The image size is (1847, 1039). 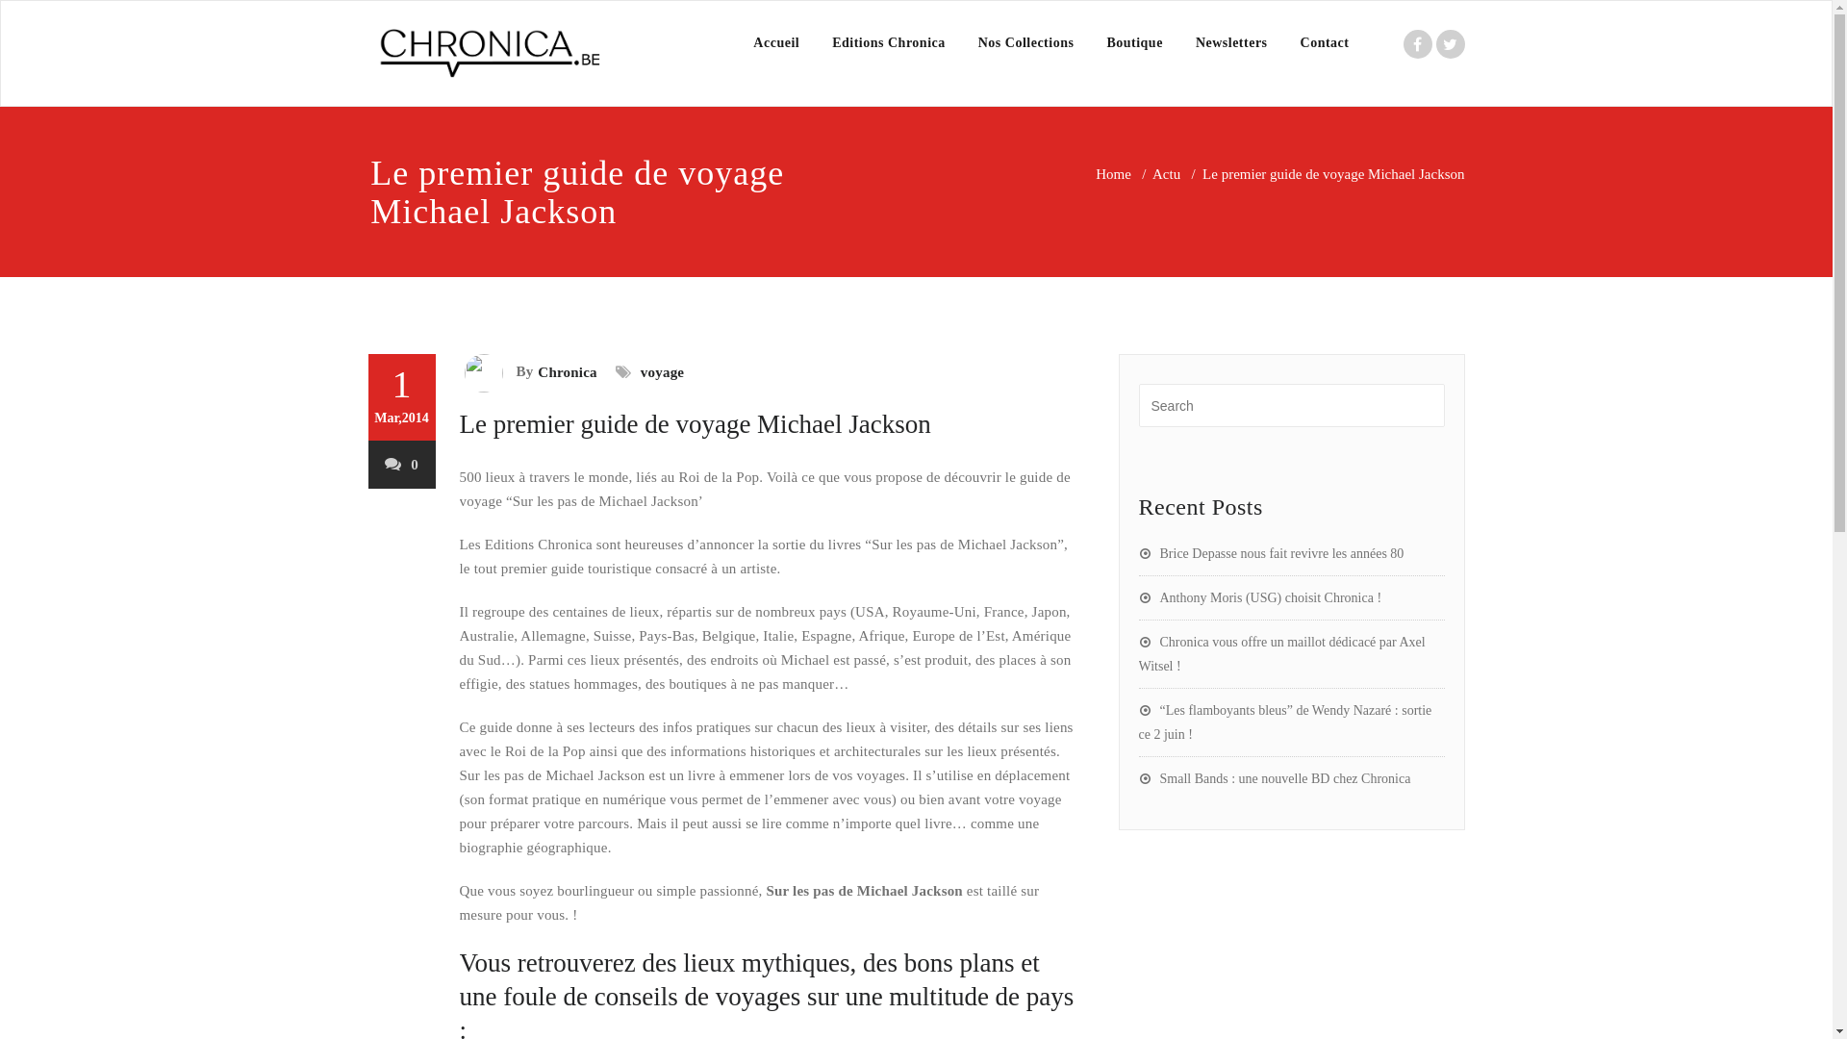 I want to click on Newsletters, so click(x=1231, y=43).